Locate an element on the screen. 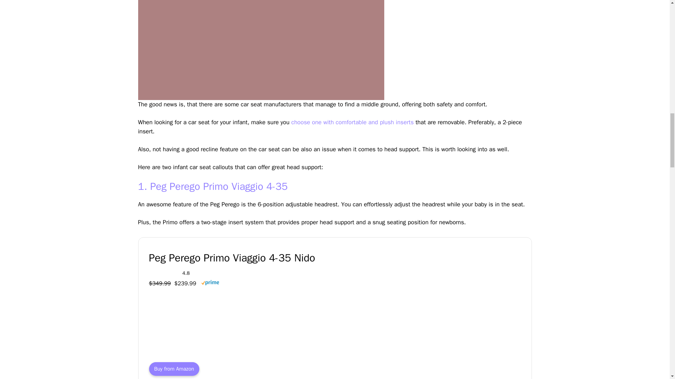 The height and width of the screenshot is (379, 675). Peg Perego Primo Viaggio 4-35 Nido is located at coordinates (467, 354).